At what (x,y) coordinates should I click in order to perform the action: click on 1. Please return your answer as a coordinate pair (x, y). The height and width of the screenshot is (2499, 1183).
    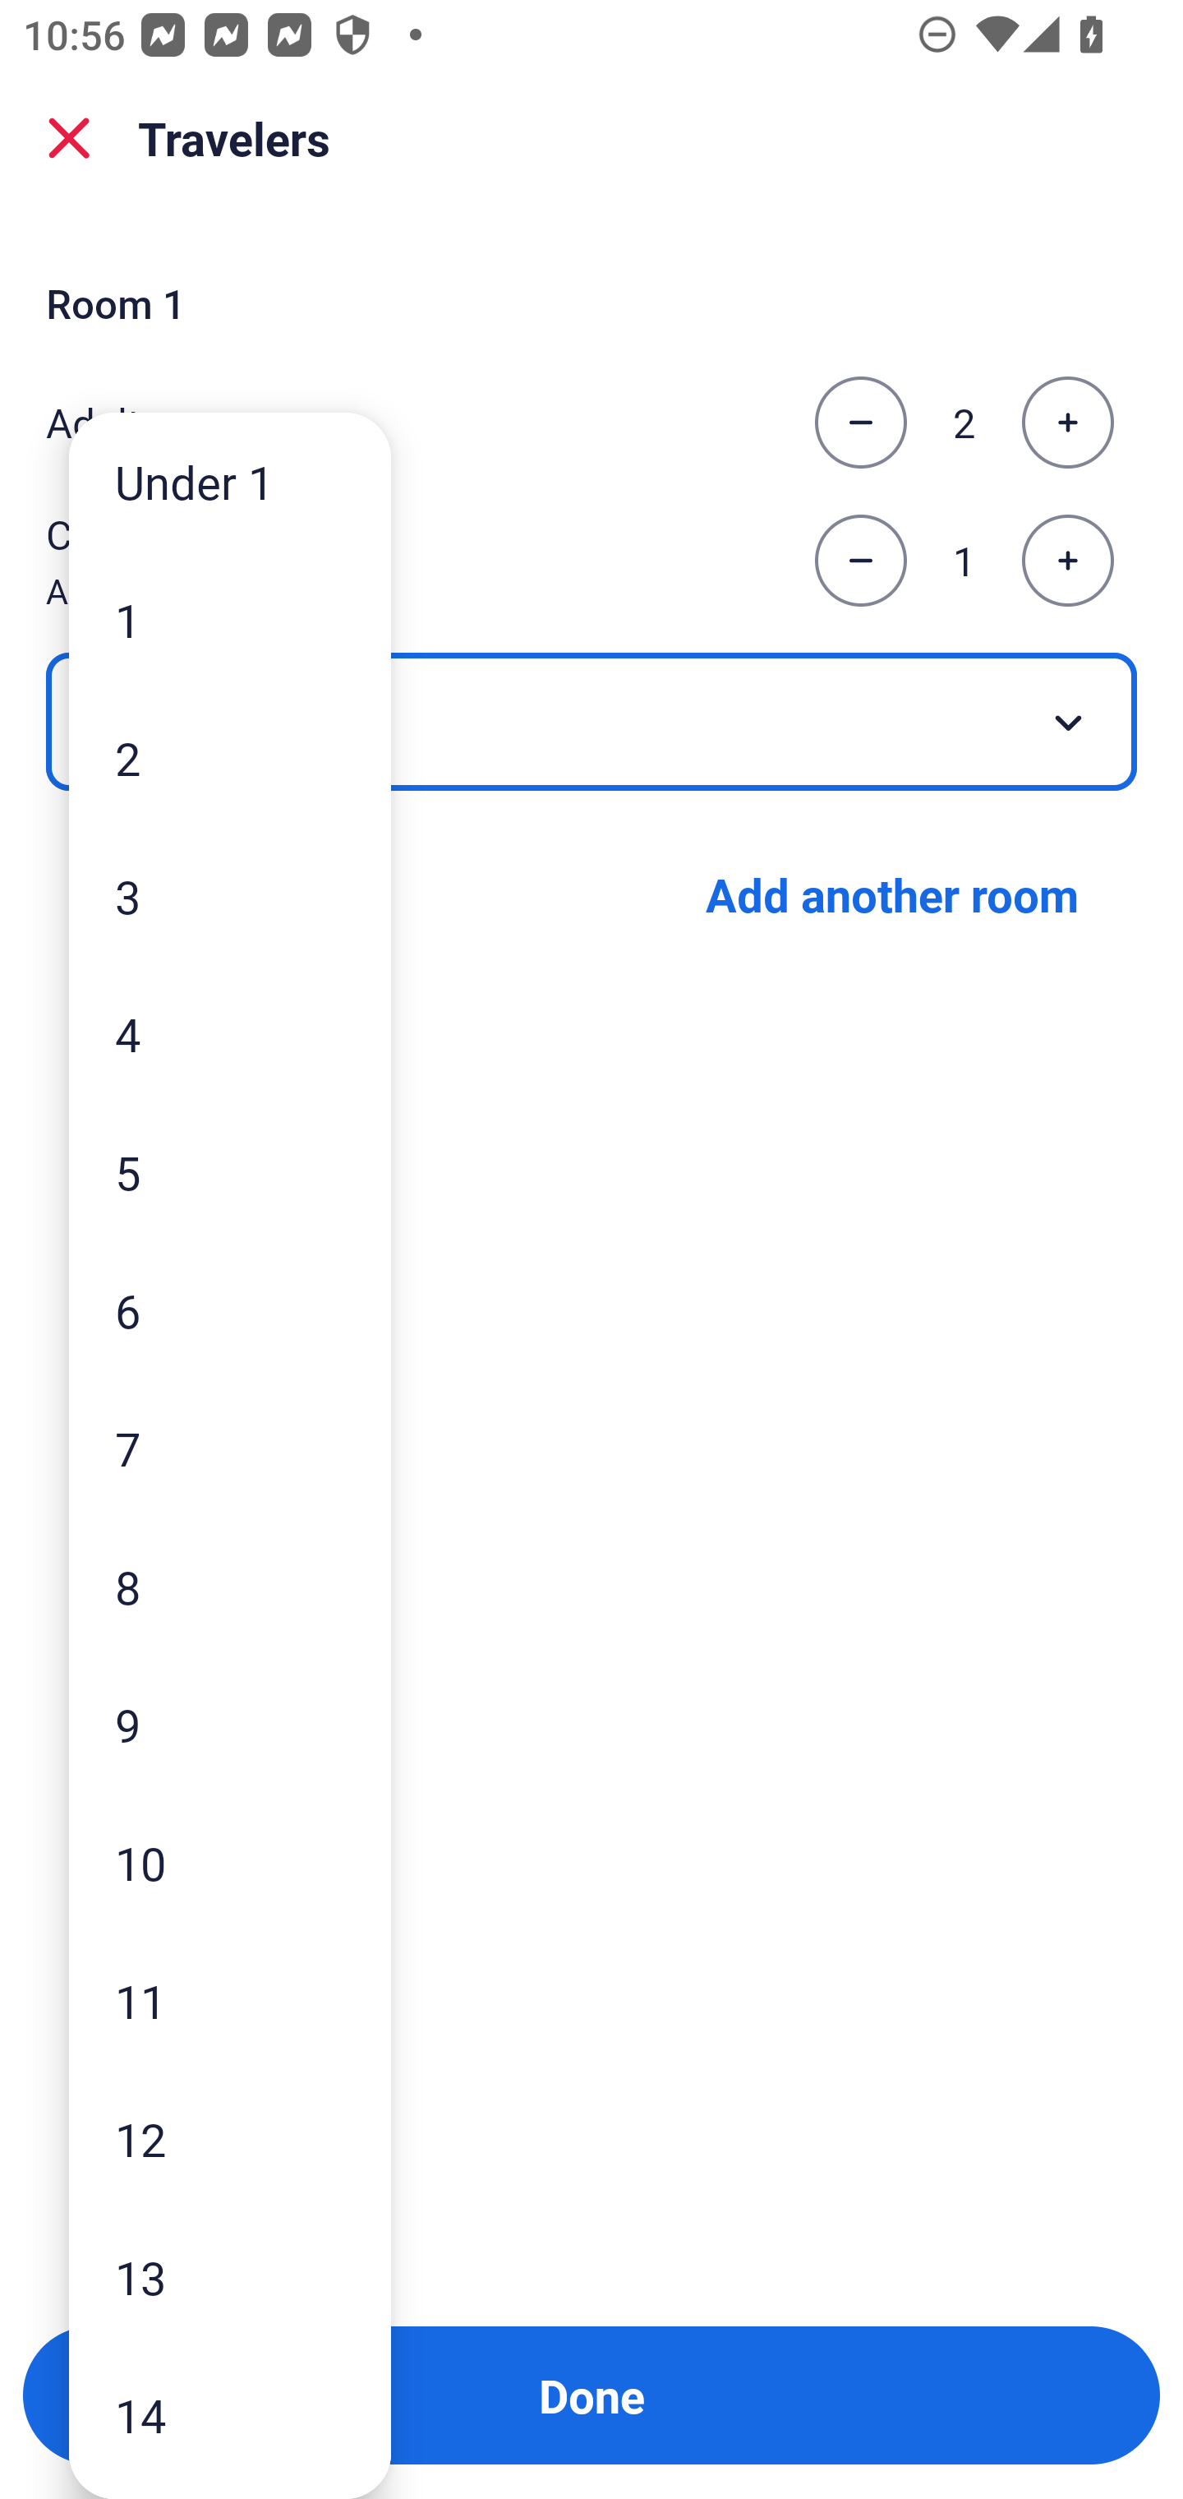
    Looking at the image, I should click on (230, 620).